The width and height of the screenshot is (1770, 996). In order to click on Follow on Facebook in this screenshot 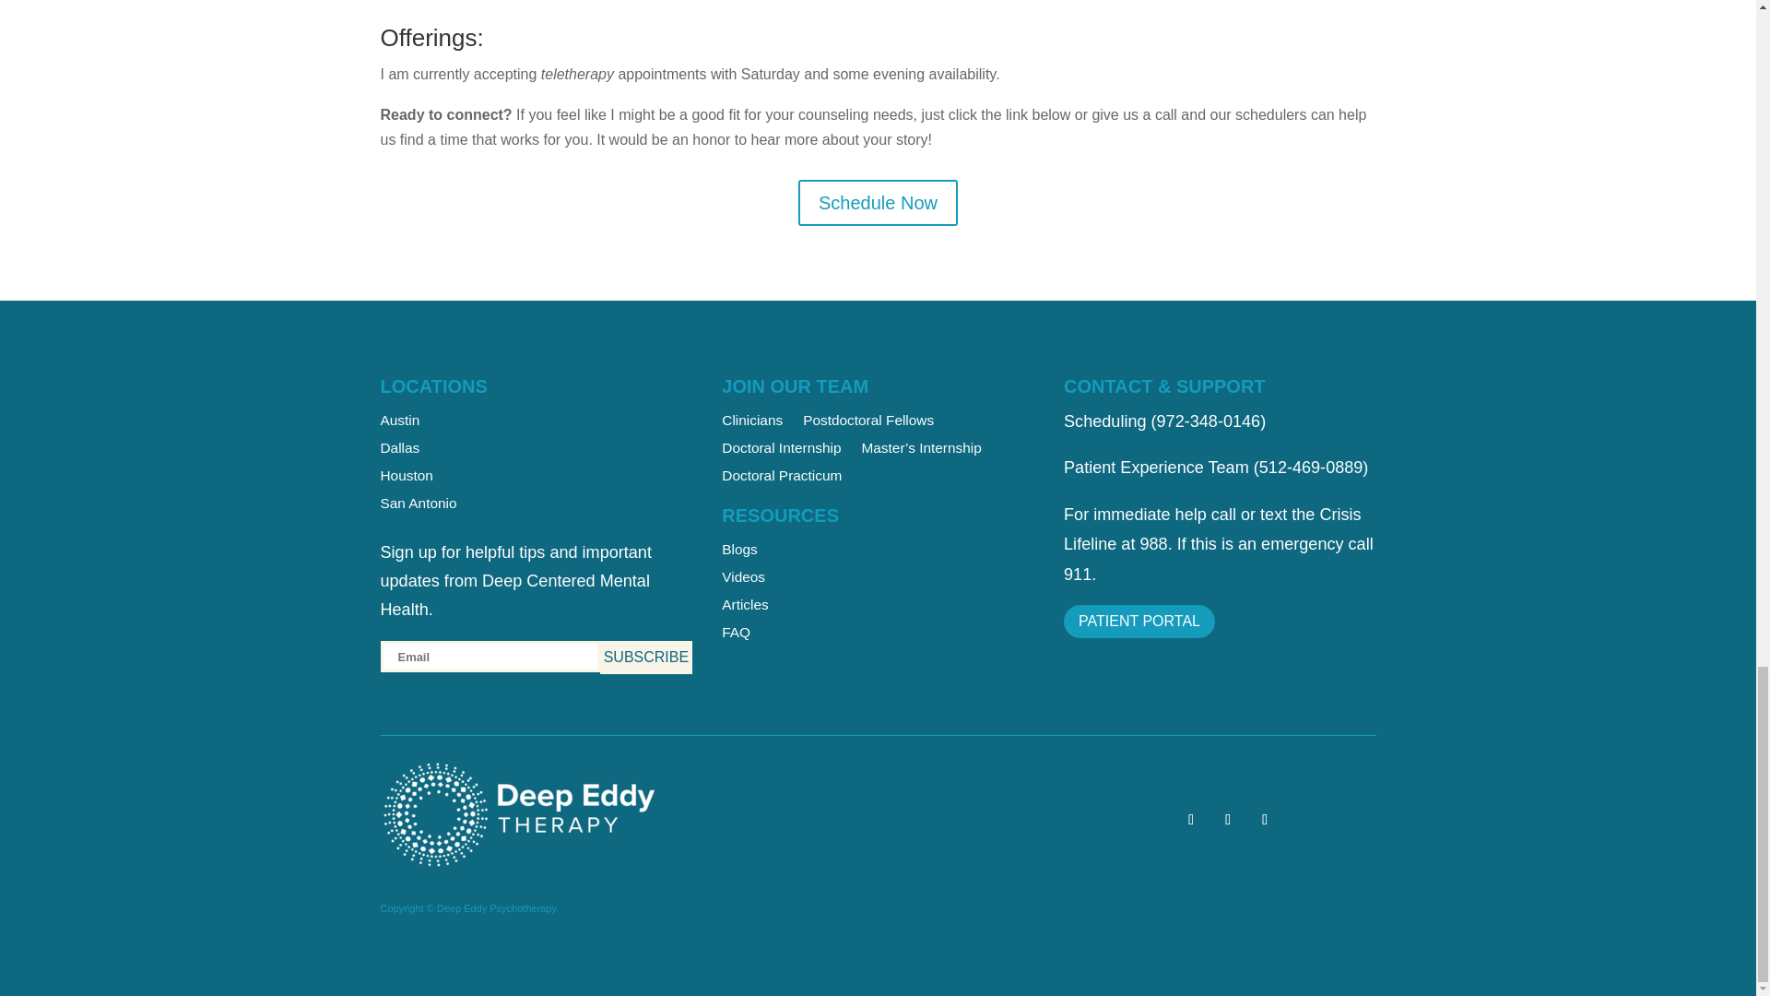, I will do `click(1227, 819)`.